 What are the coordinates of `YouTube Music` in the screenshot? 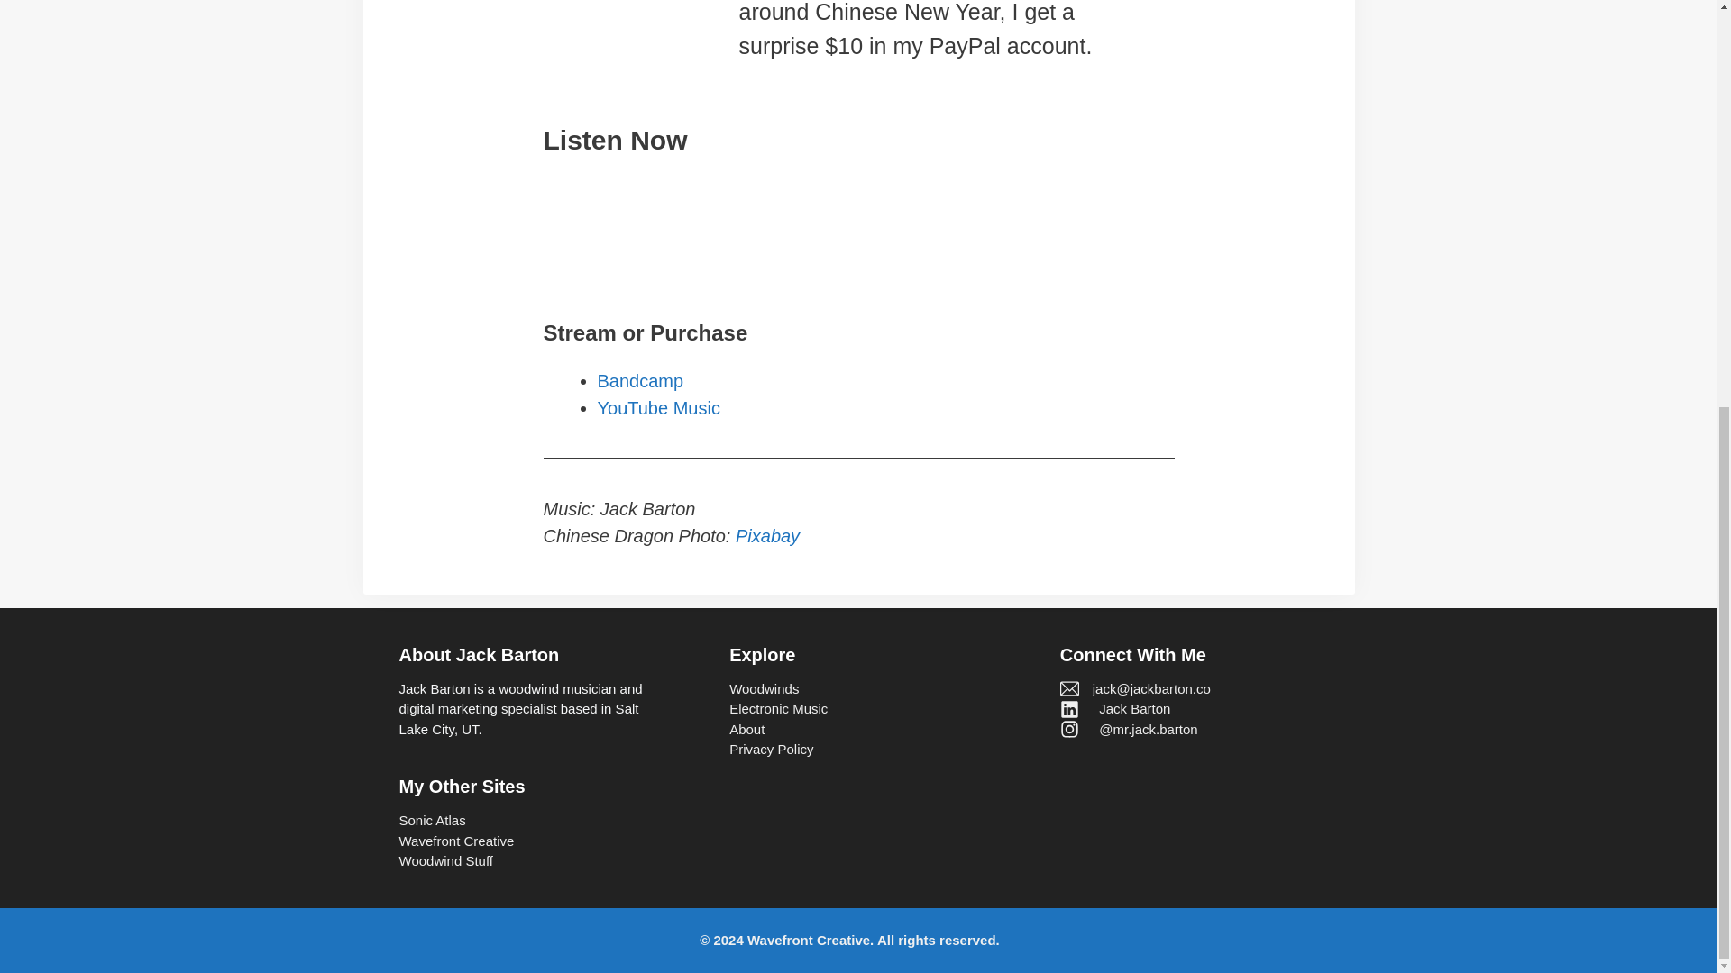 It's located at (658, 407).